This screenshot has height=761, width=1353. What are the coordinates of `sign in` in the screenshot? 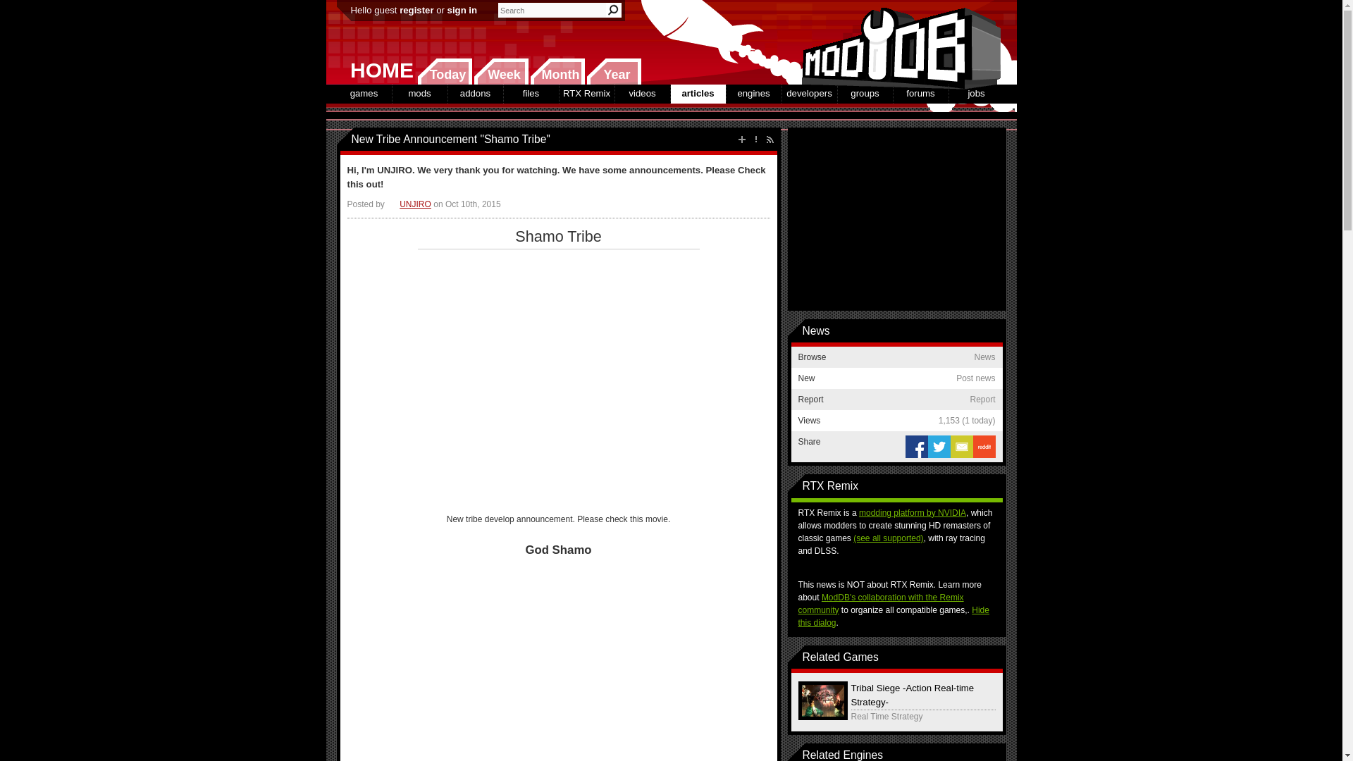 It's located at (462, 10).